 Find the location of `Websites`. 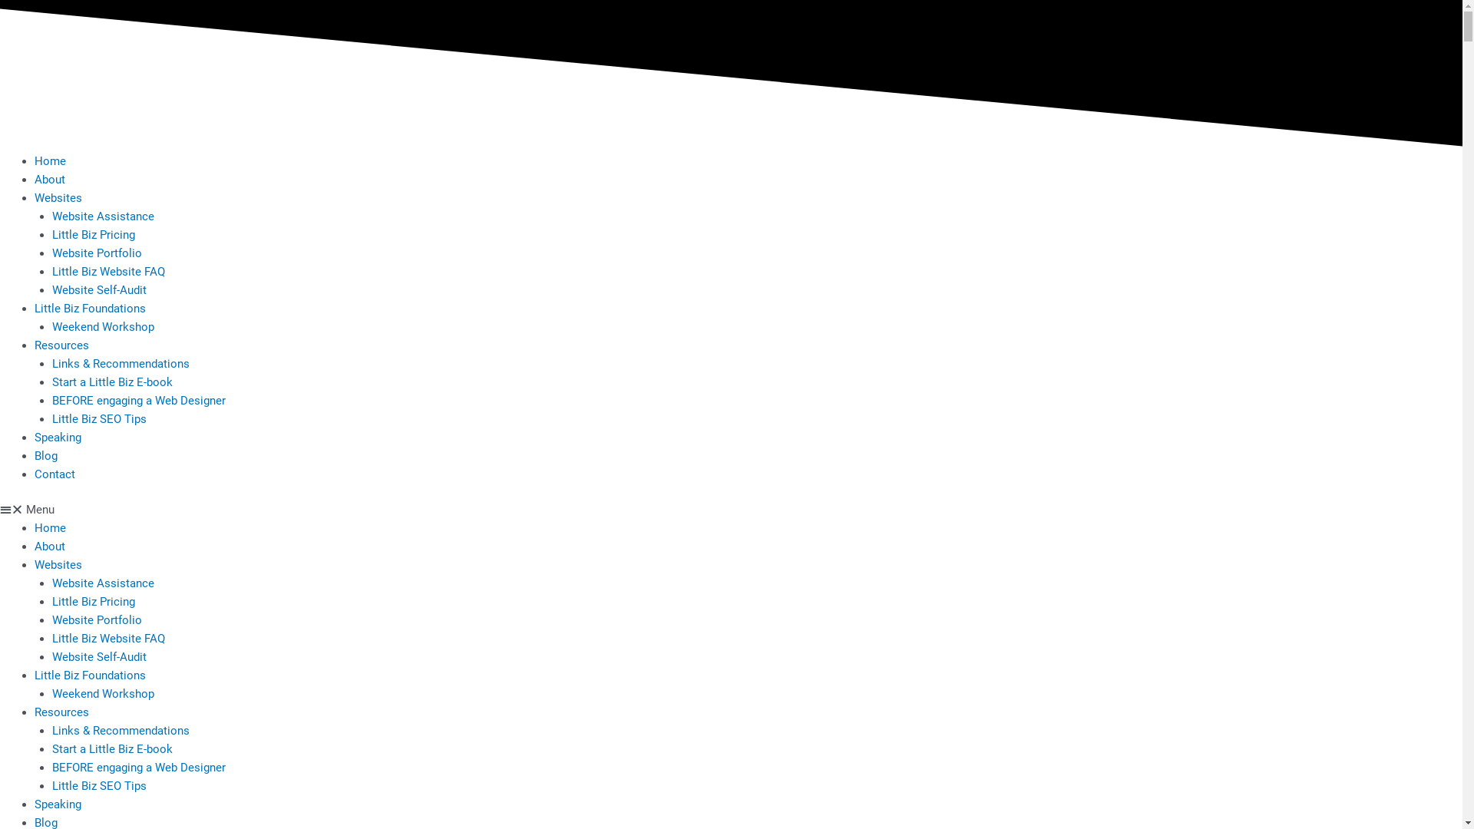

Websites is located at coordinates (58, 565).